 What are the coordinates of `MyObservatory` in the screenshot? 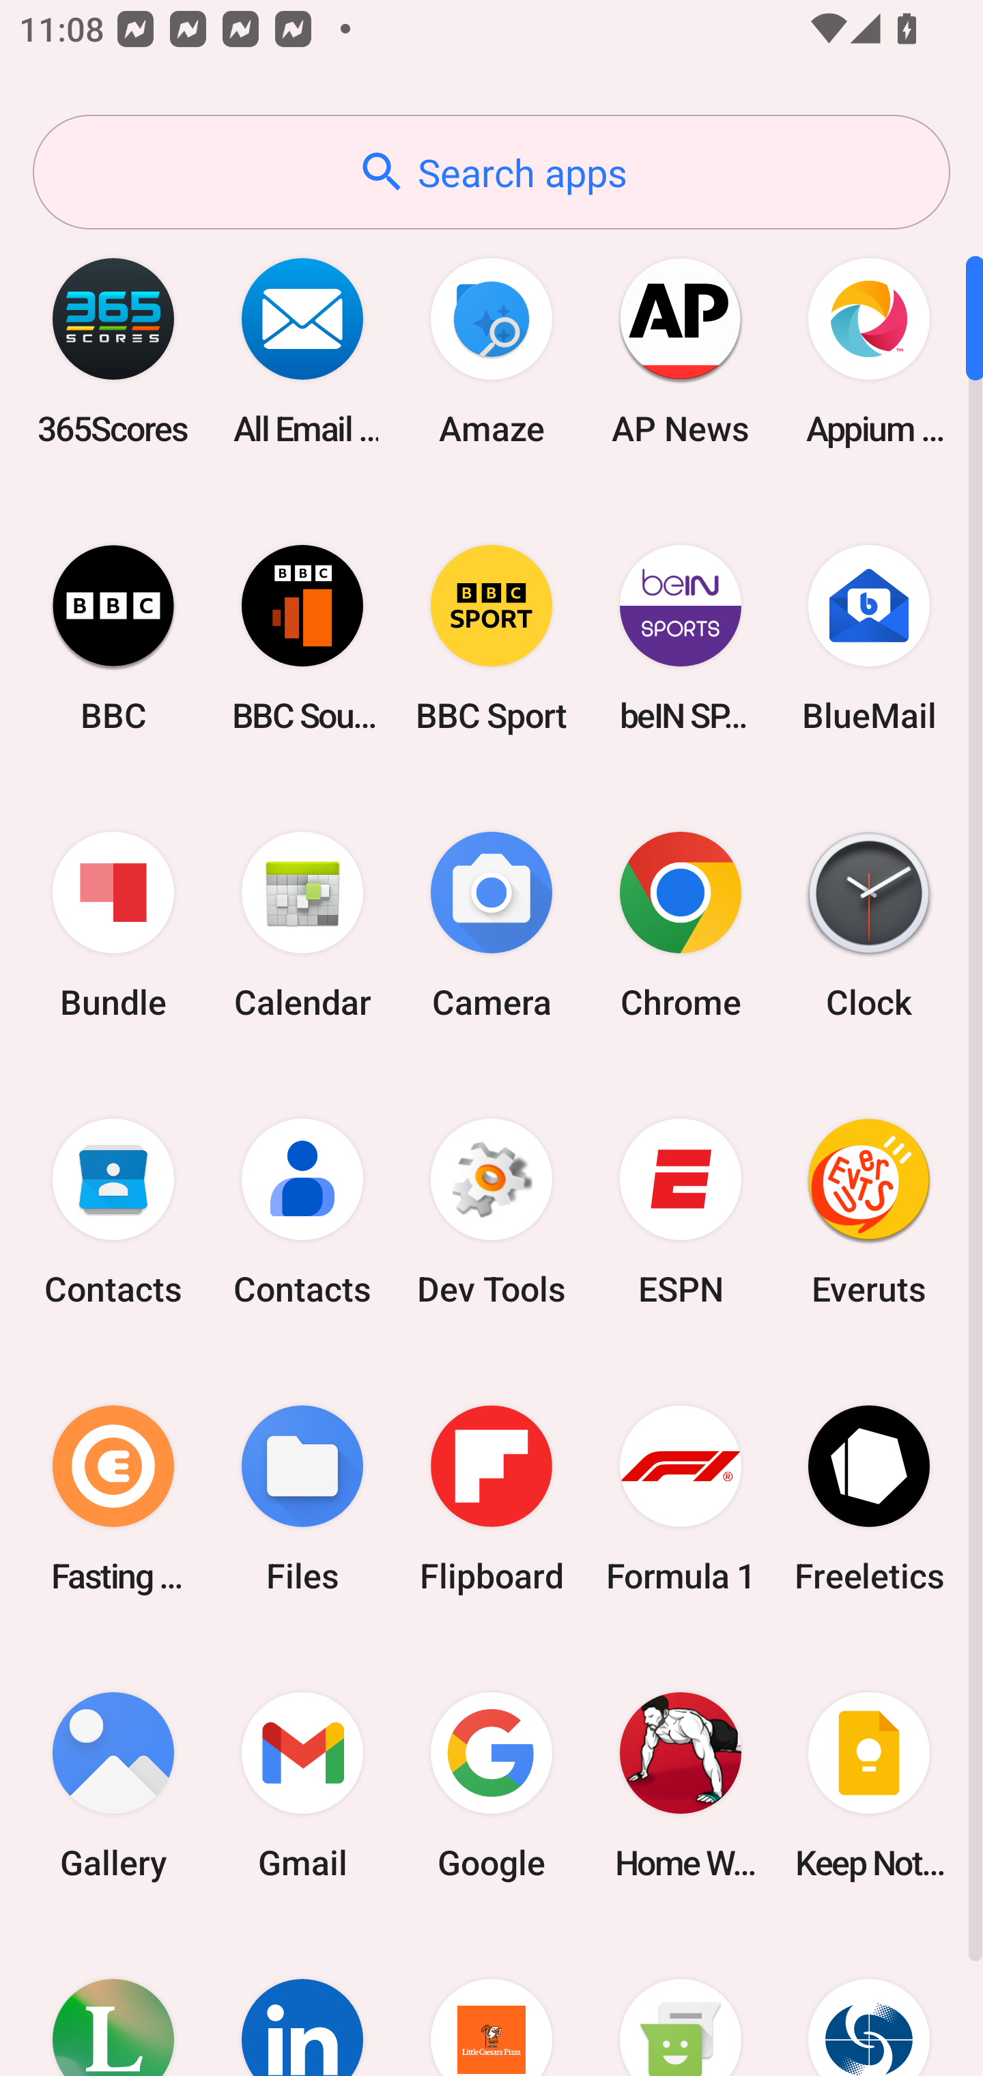 It's located at (869, 2002).